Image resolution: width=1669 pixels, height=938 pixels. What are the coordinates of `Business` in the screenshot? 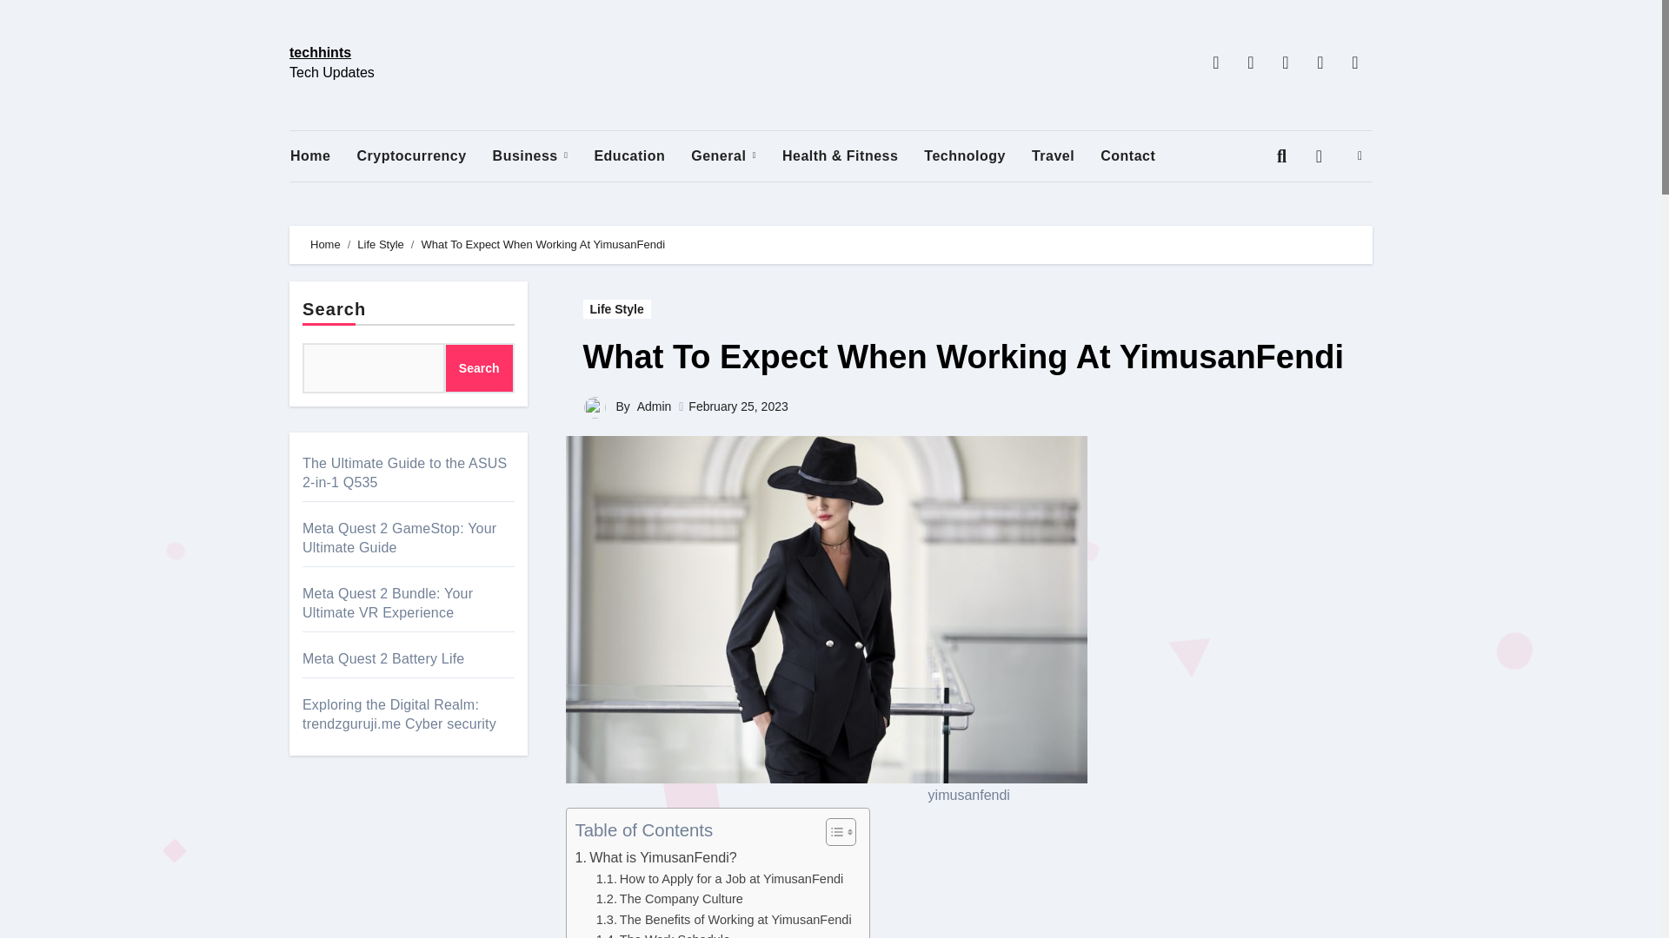 It's located at (542, 156).